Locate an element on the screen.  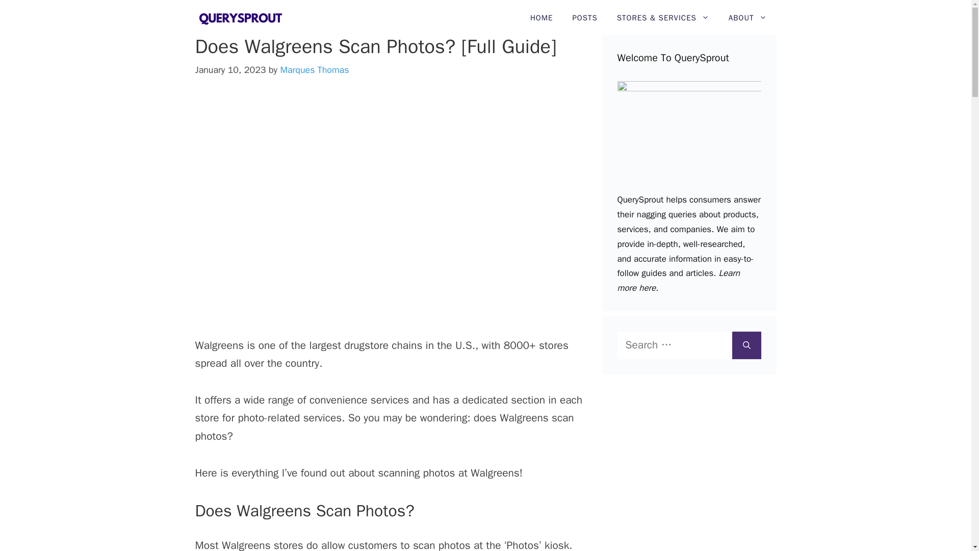
Marques Thomas is located at coordinates (314, 69).